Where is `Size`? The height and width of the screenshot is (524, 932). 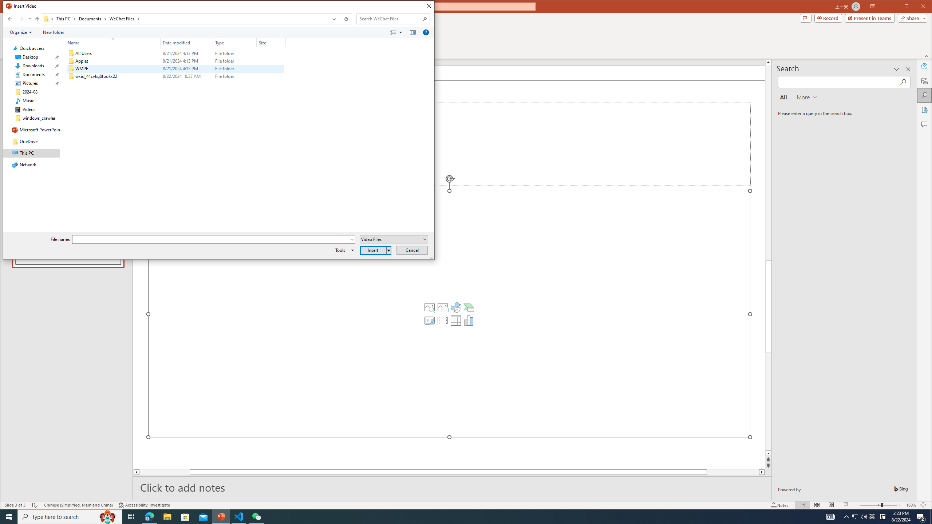 Size is located at coordinates (271, 43).